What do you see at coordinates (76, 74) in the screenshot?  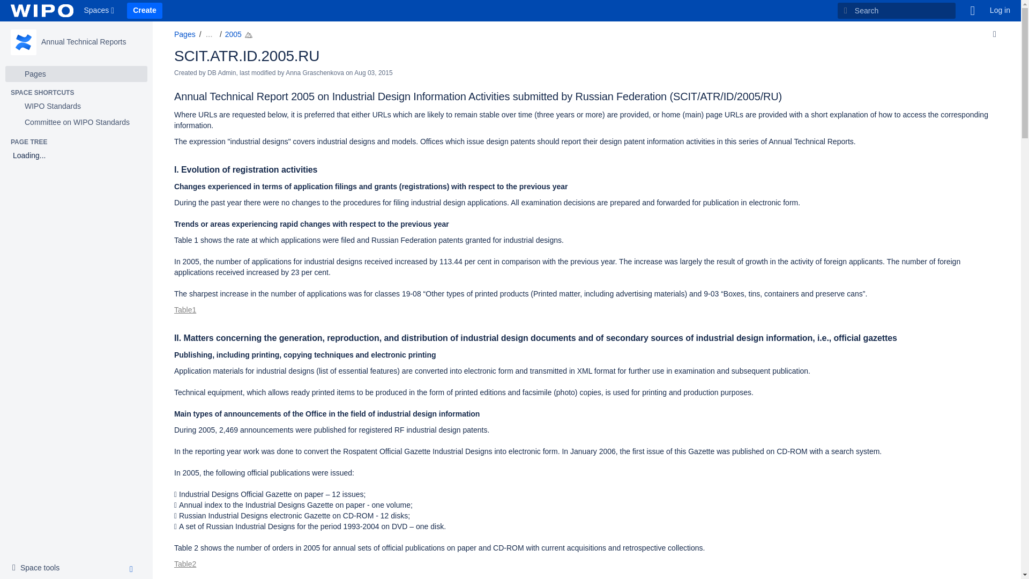 I see `Pages` at bounding box center [76, 74].